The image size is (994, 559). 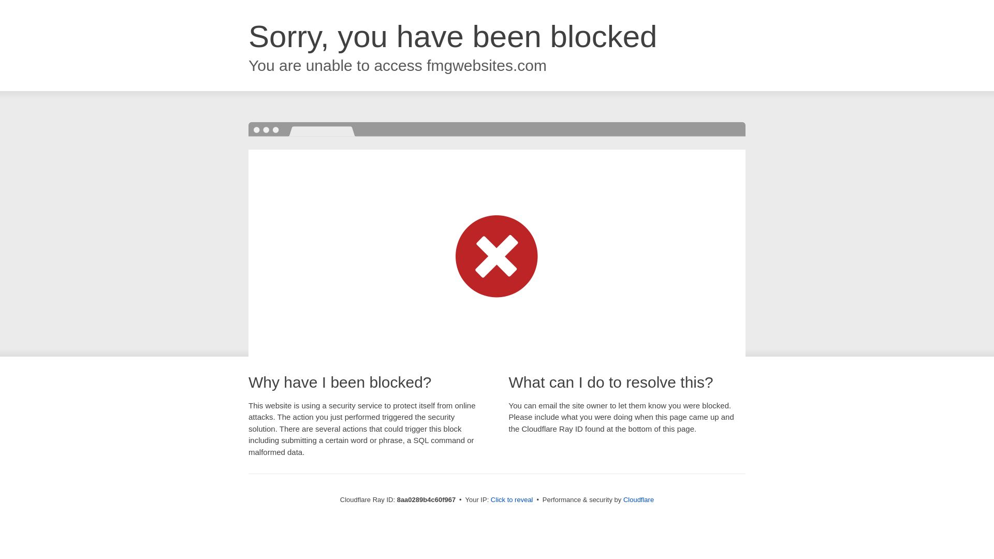 What do you see at coordinates (511, 500) in the screenshot?
I see `Click to reveal` at bounding box center [511, 500].